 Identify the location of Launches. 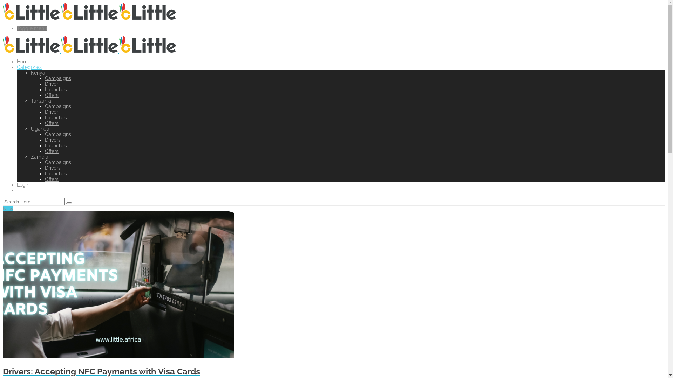
(56, 90).